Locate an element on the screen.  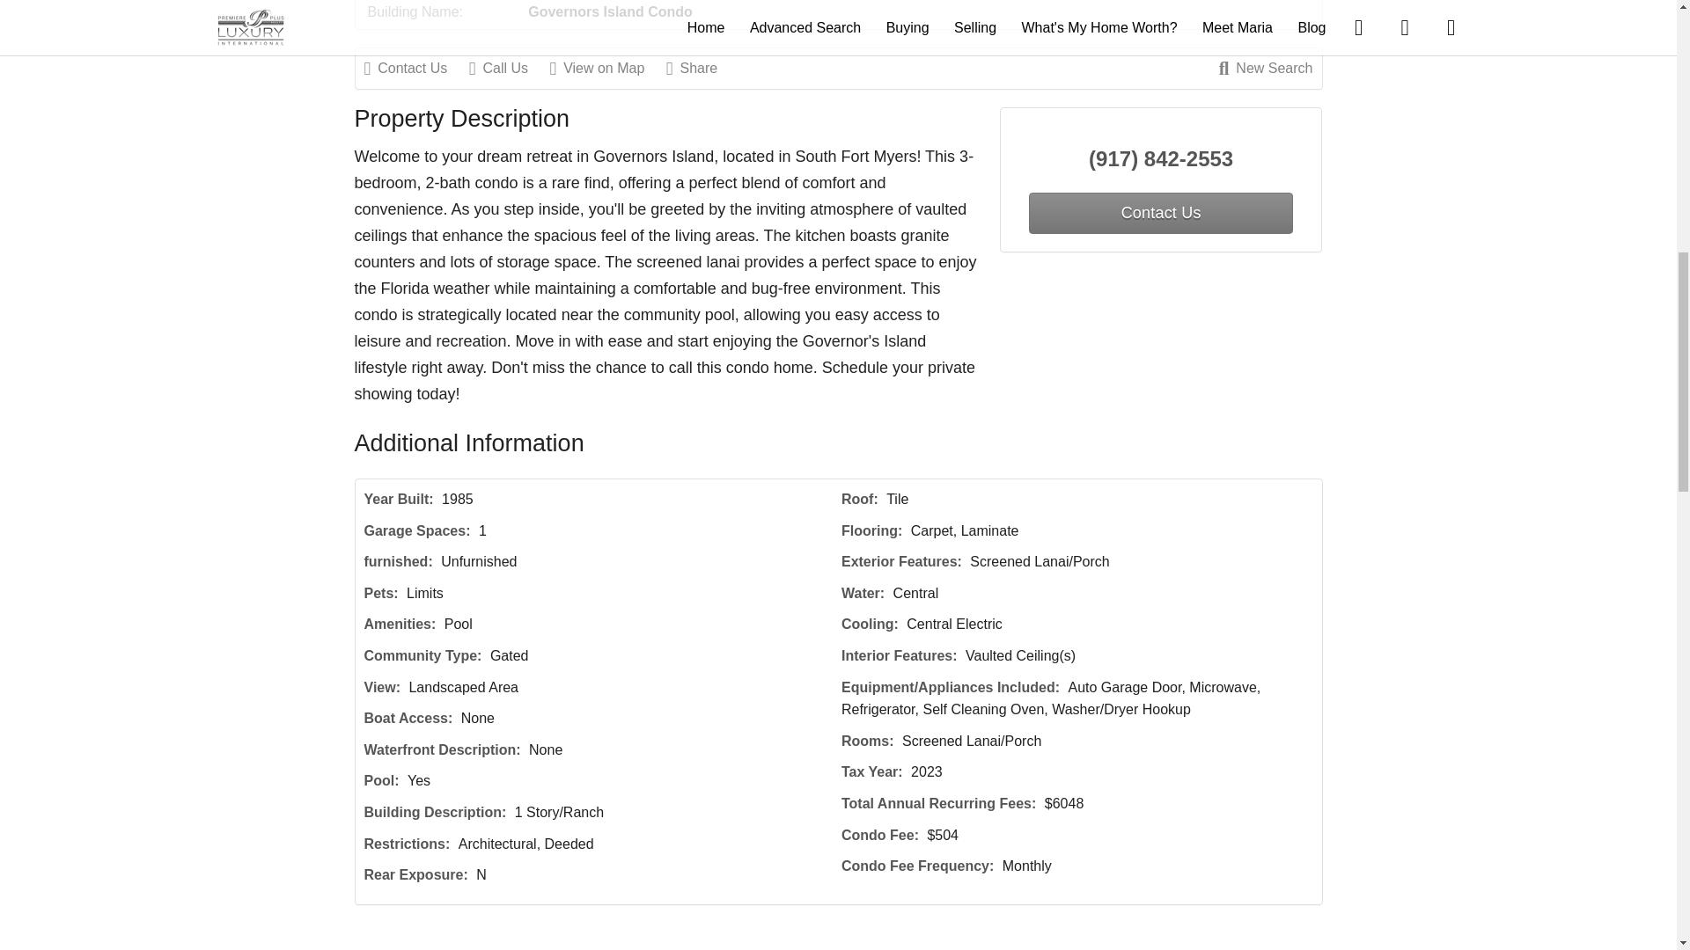
New Search is located at coordinates (1266, 68).